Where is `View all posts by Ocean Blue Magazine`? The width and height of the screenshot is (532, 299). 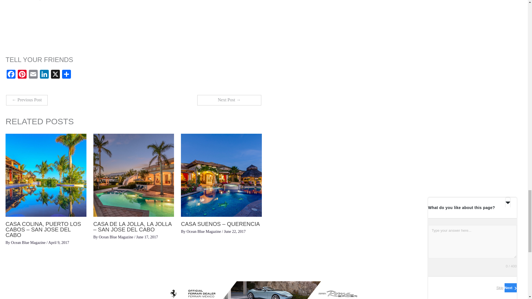
View all posts by Ocean Blue Magazine is located at coordinates (204, 231).